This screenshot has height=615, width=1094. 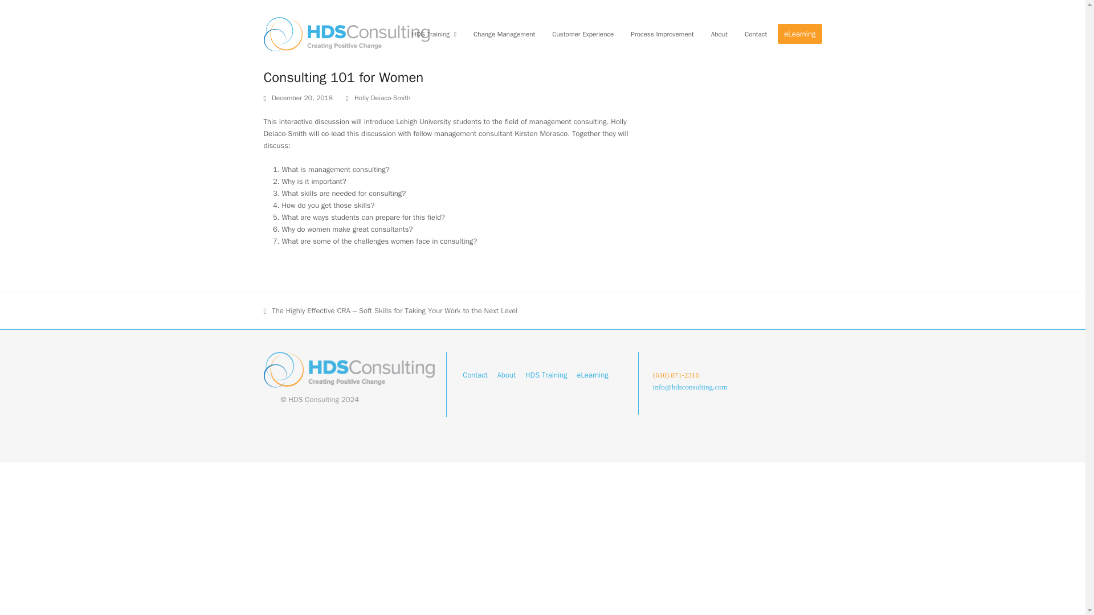 What do you see at coordinates (583, 34) in the screenshot?
I see `Customer Experience` at bounding box center [583, 34].